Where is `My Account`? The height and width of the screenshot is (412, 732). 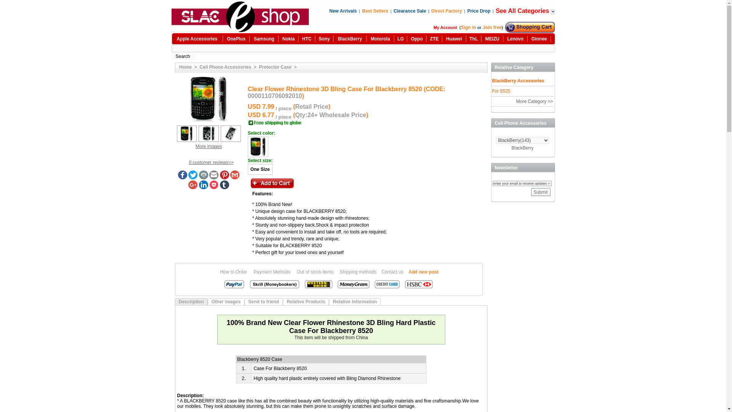 My Account is located at coordinates (445, 27).